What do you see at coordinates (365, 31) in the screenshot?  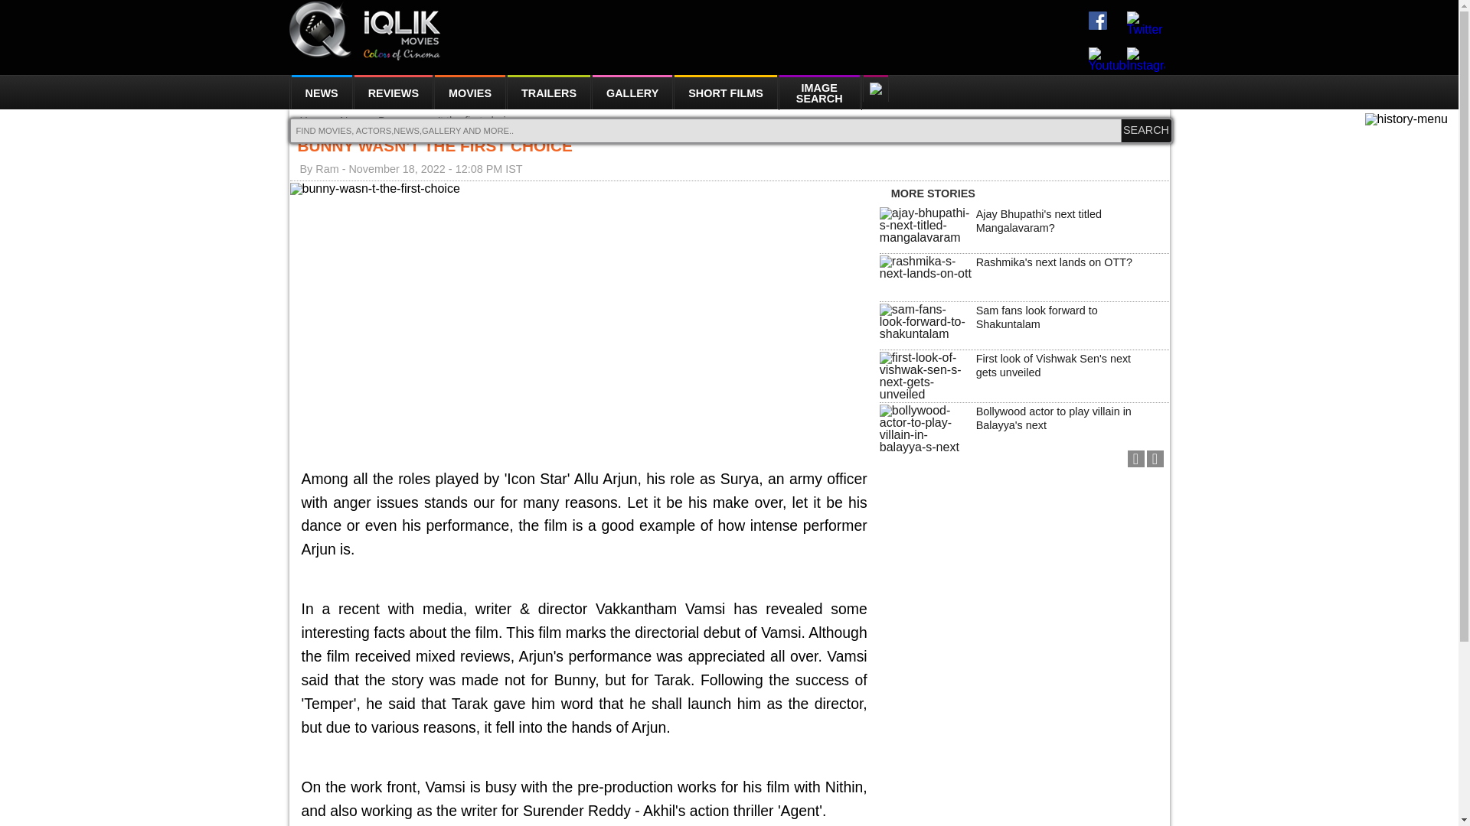 I see `iQlik - Home` at bounding box center [365, 31].